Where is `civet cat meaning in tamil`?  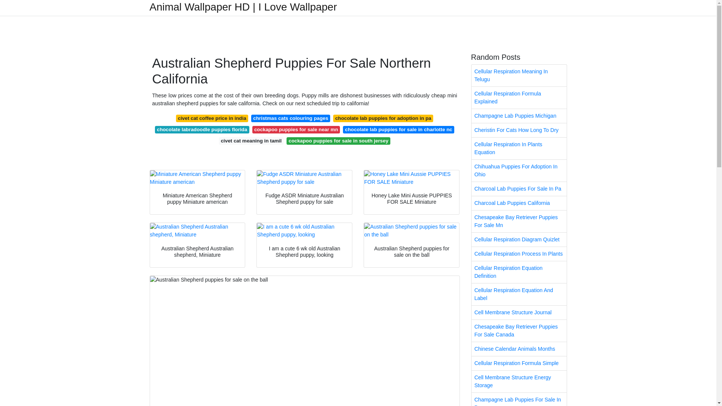 civet cat meaning in tamil is located at coordinates (251, 141).